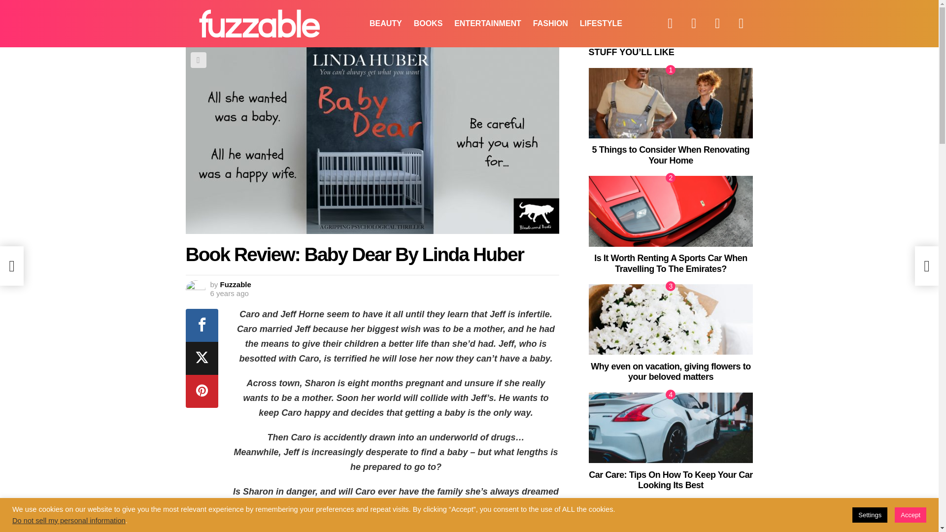  I want to click on Posts by Fuzzable, so click(236, 285).